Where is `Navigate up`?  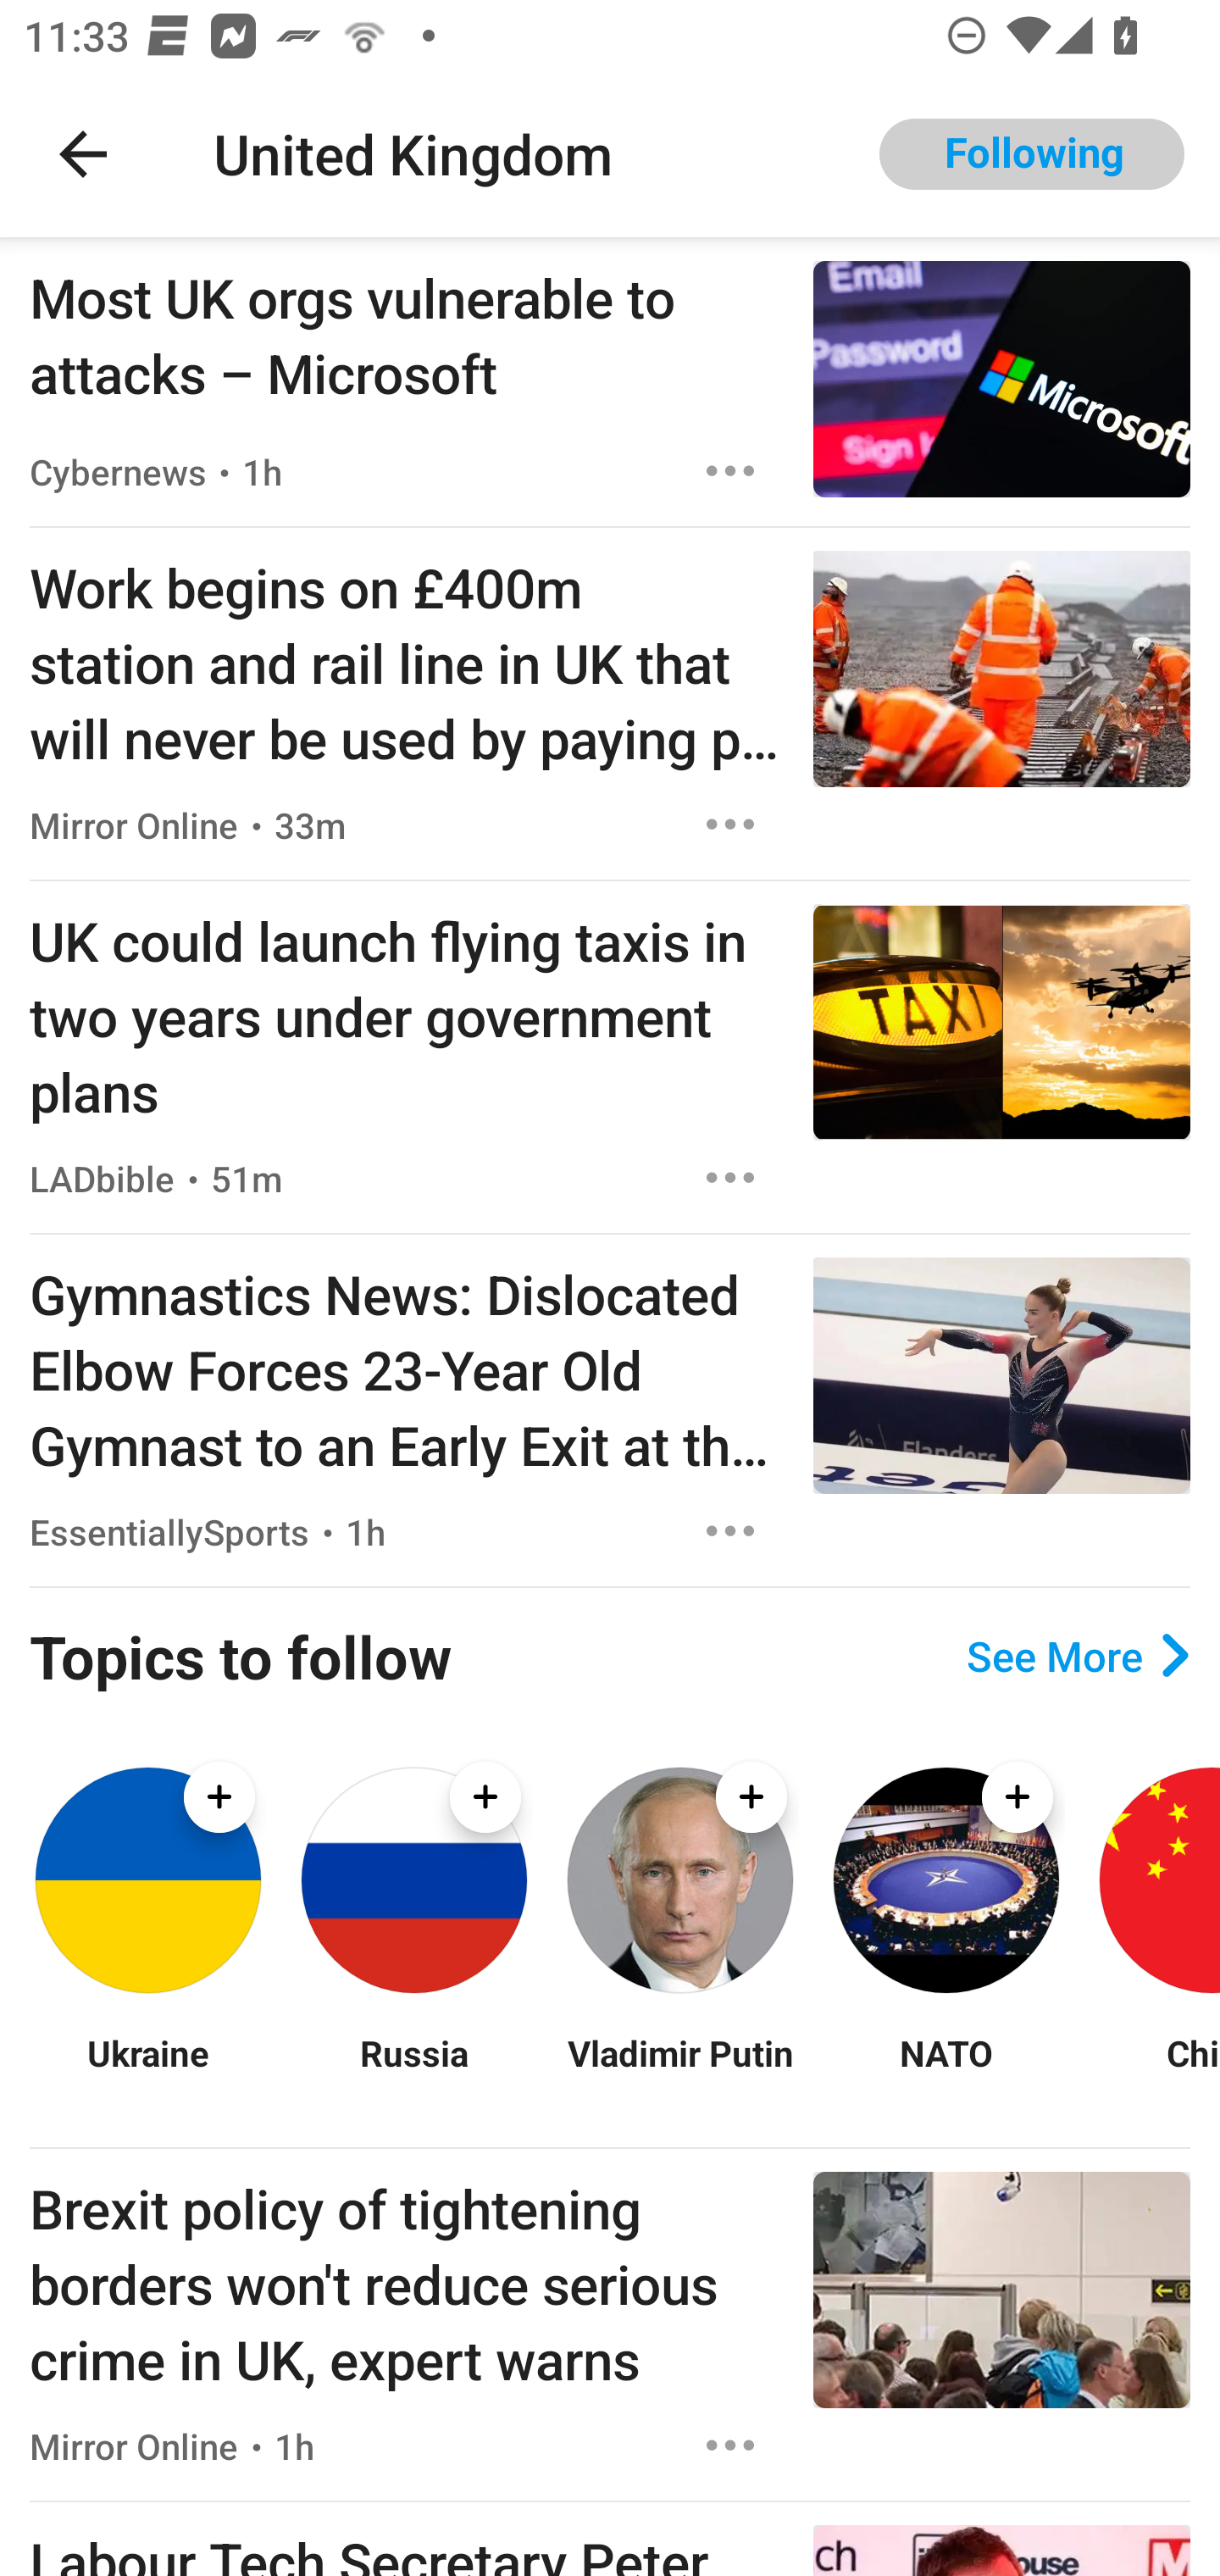 Navigate up is located at coordinates (83, 154).